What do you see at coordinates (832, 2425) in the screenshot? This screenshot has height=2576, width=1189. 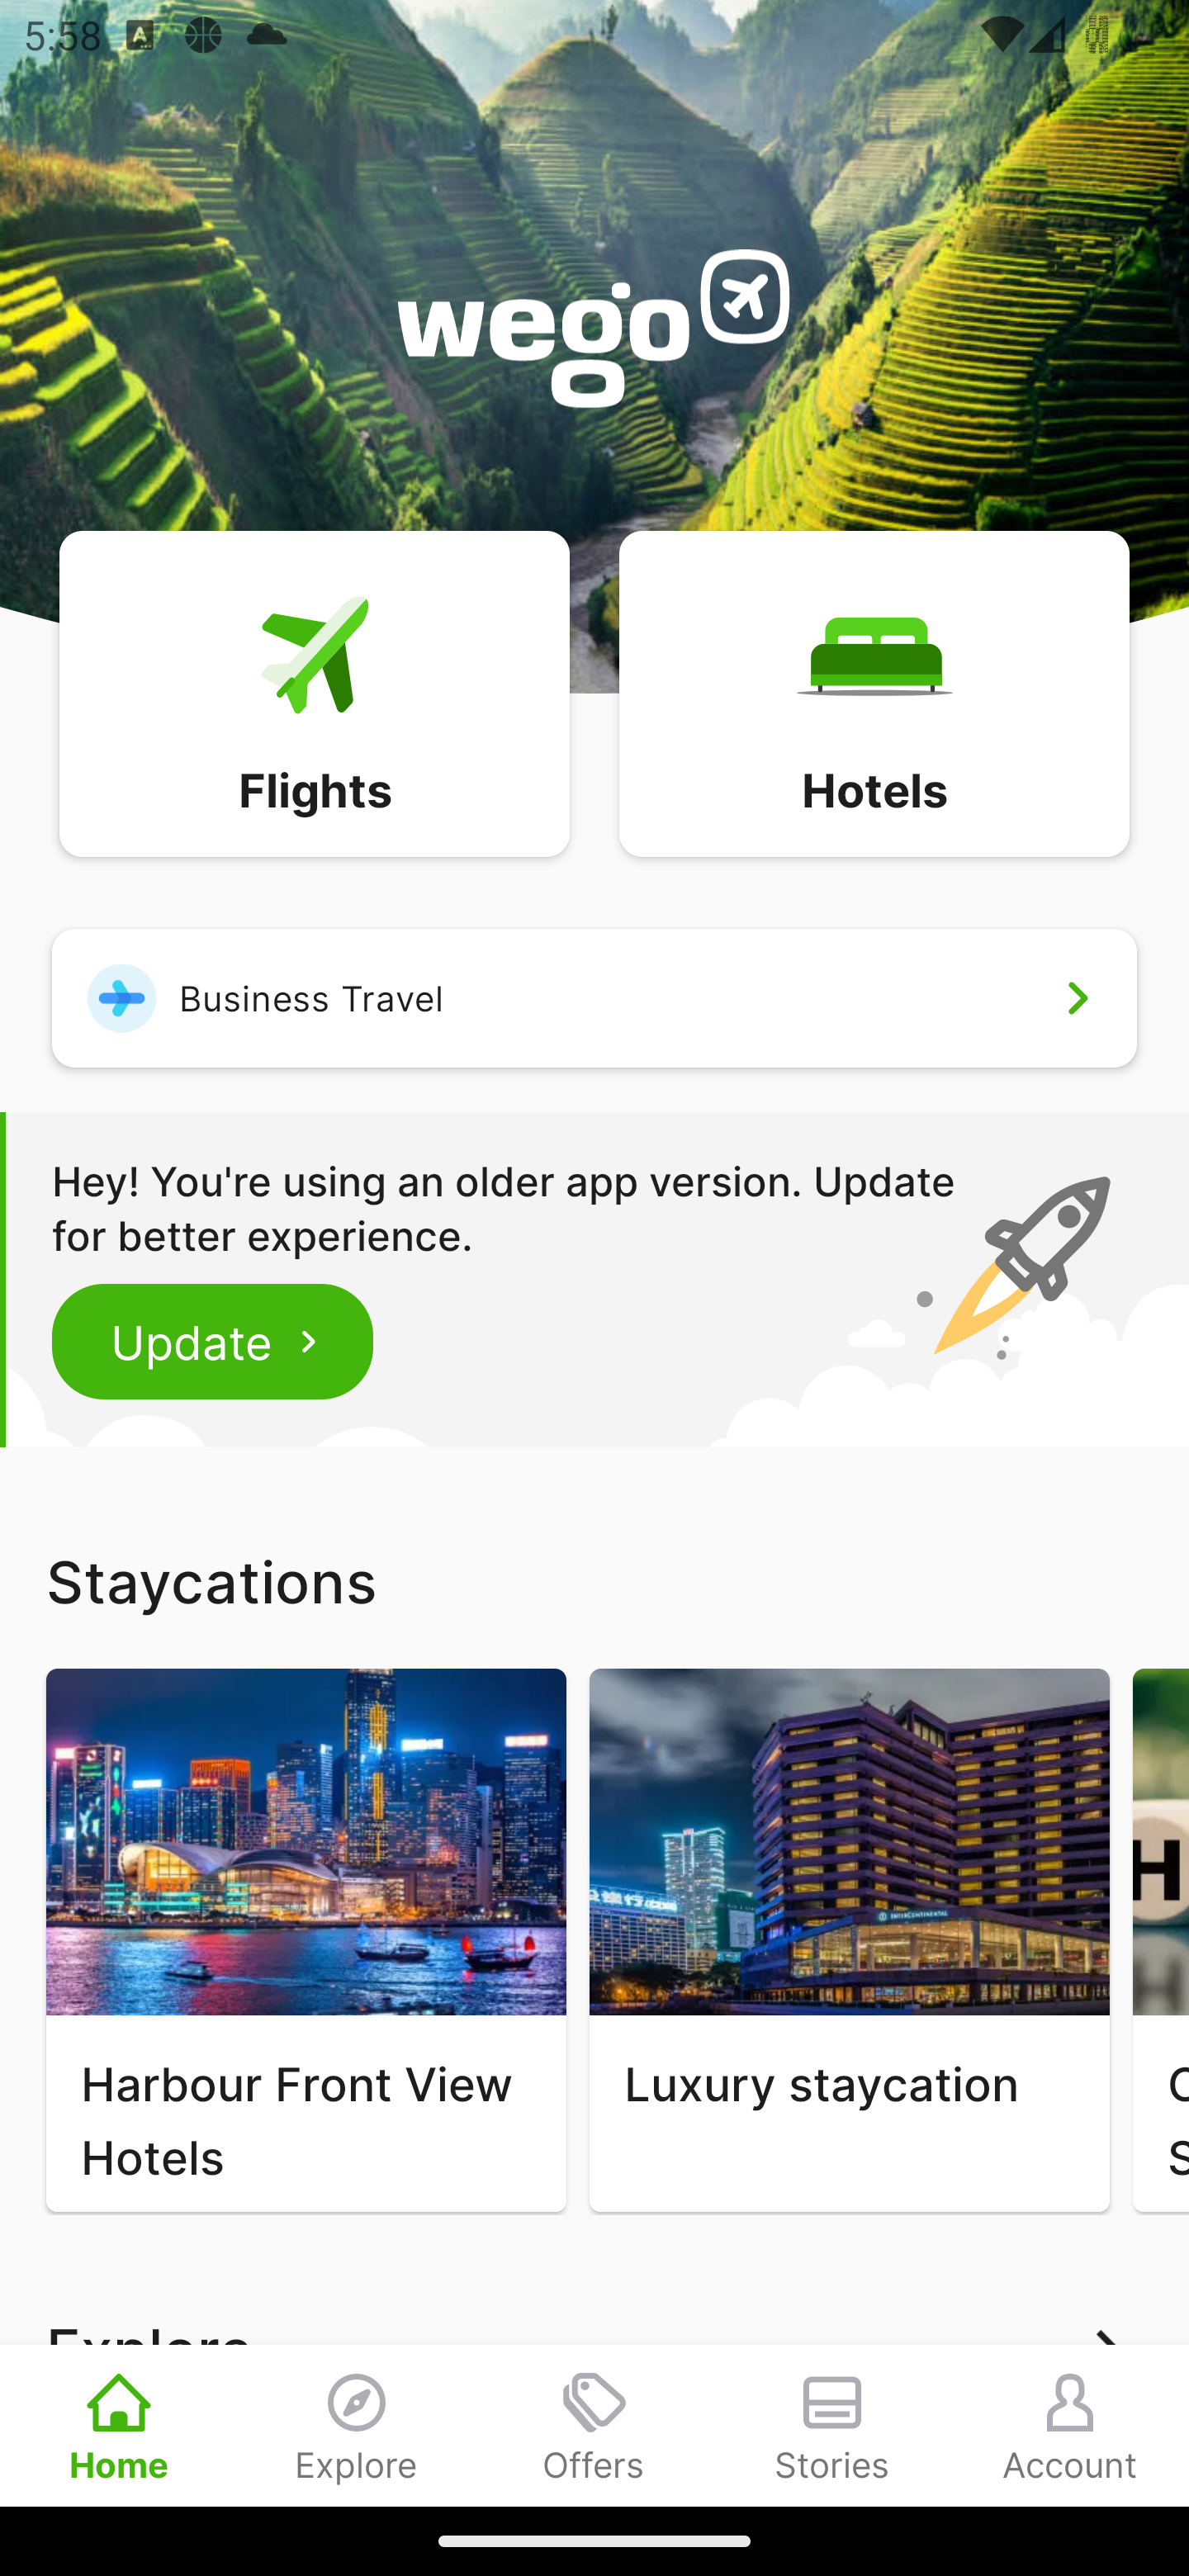 I see `Stories` at bounding box center [832, 2425].